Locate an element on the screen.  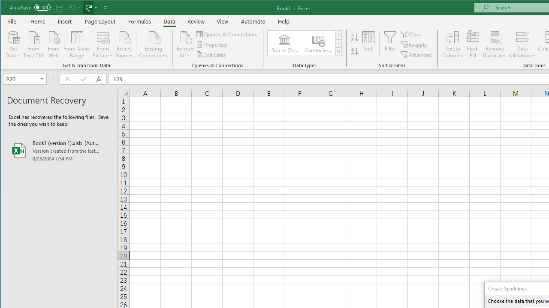
Refresh All is located at coordinates (185, 37).